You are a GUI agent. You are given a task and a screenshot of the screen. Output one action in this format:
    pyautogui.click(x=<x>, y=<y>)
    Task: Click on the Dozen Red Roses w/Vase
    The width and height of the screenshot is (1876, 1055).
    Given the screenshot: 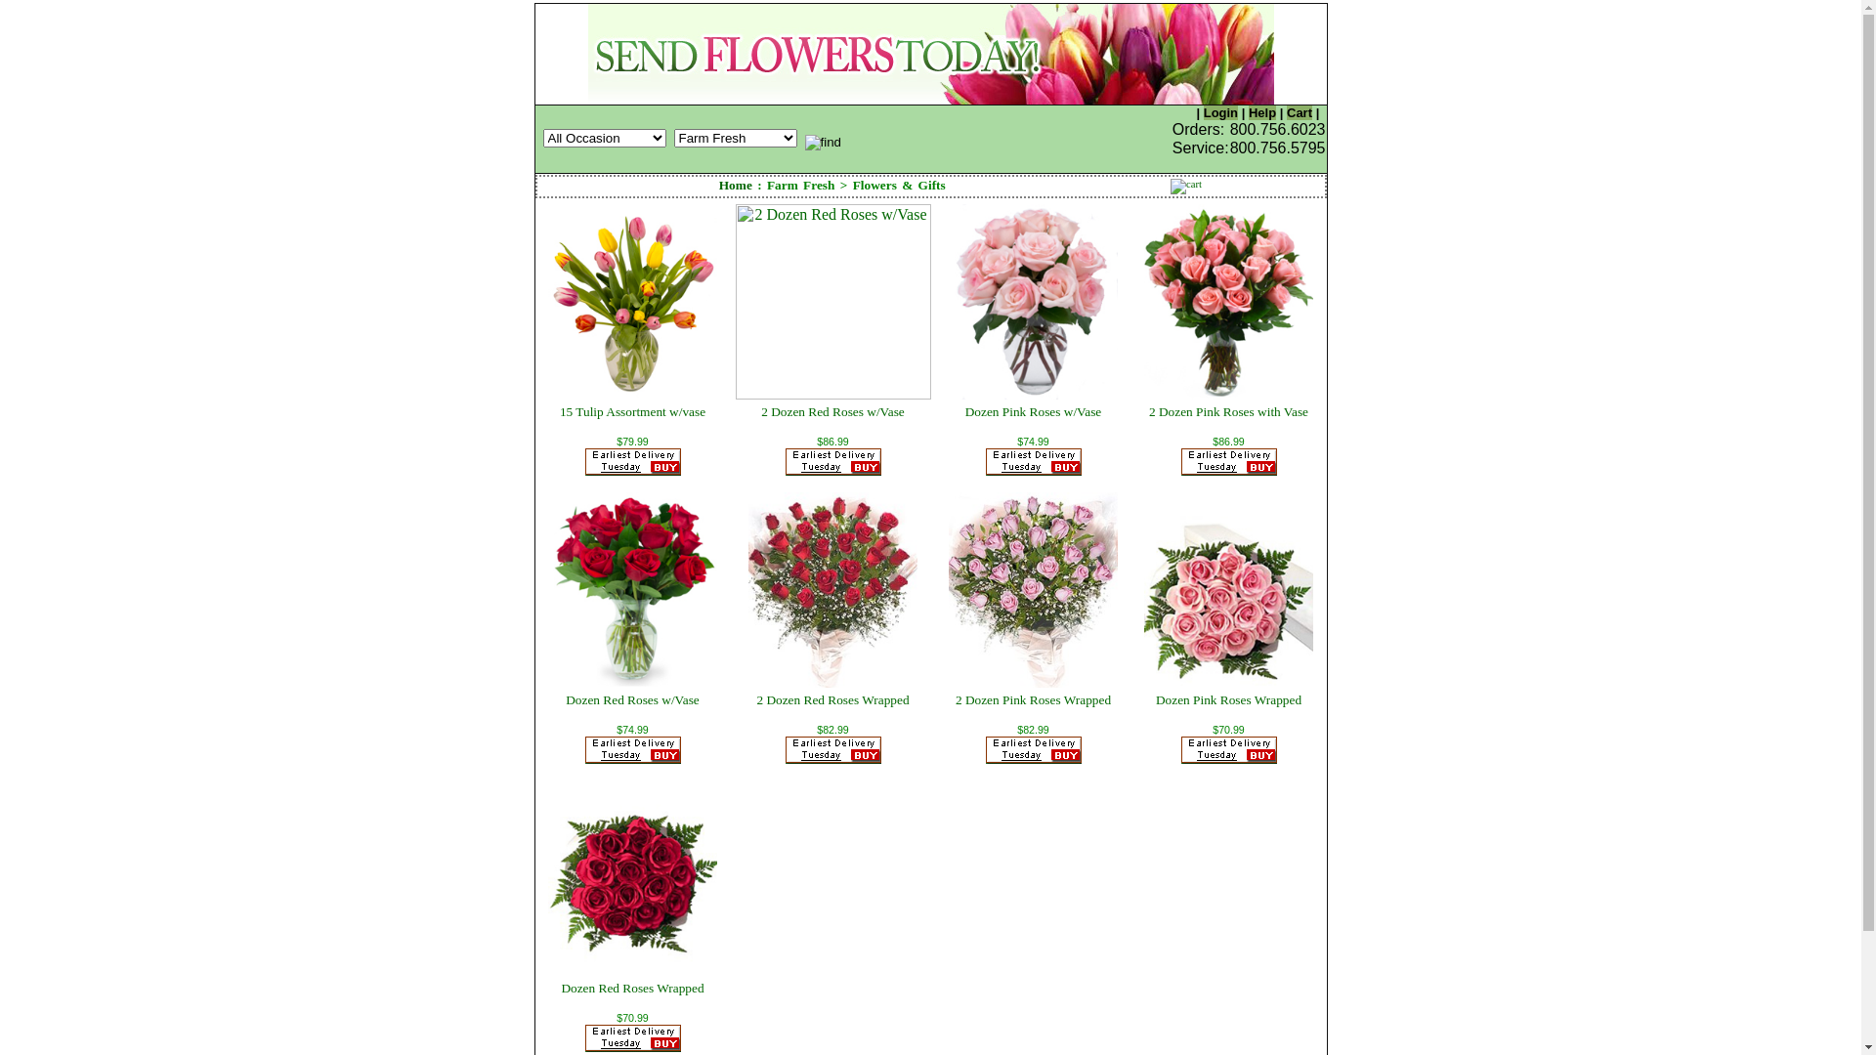 What is the action you would take?
    pyautogui.click(x=633, y=699)
    